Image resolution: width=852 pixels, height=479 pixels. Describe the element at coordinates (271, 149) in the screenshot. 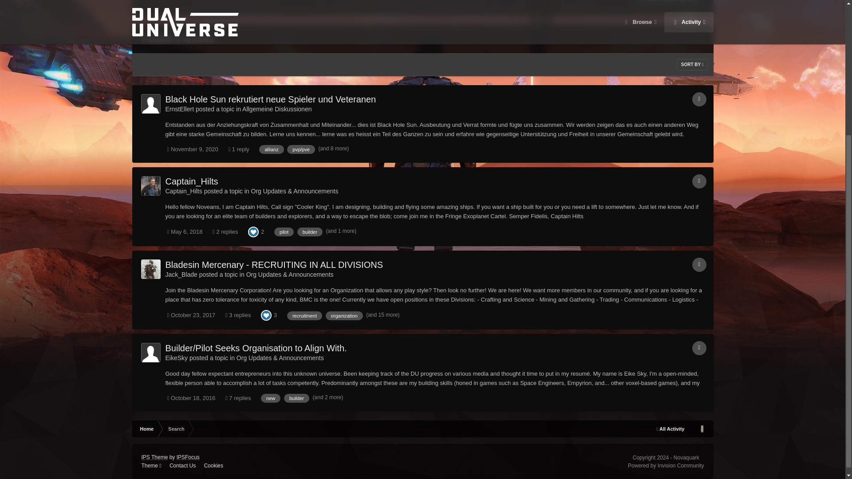

I see `Find other content tagged with 'allianz'` at that location.